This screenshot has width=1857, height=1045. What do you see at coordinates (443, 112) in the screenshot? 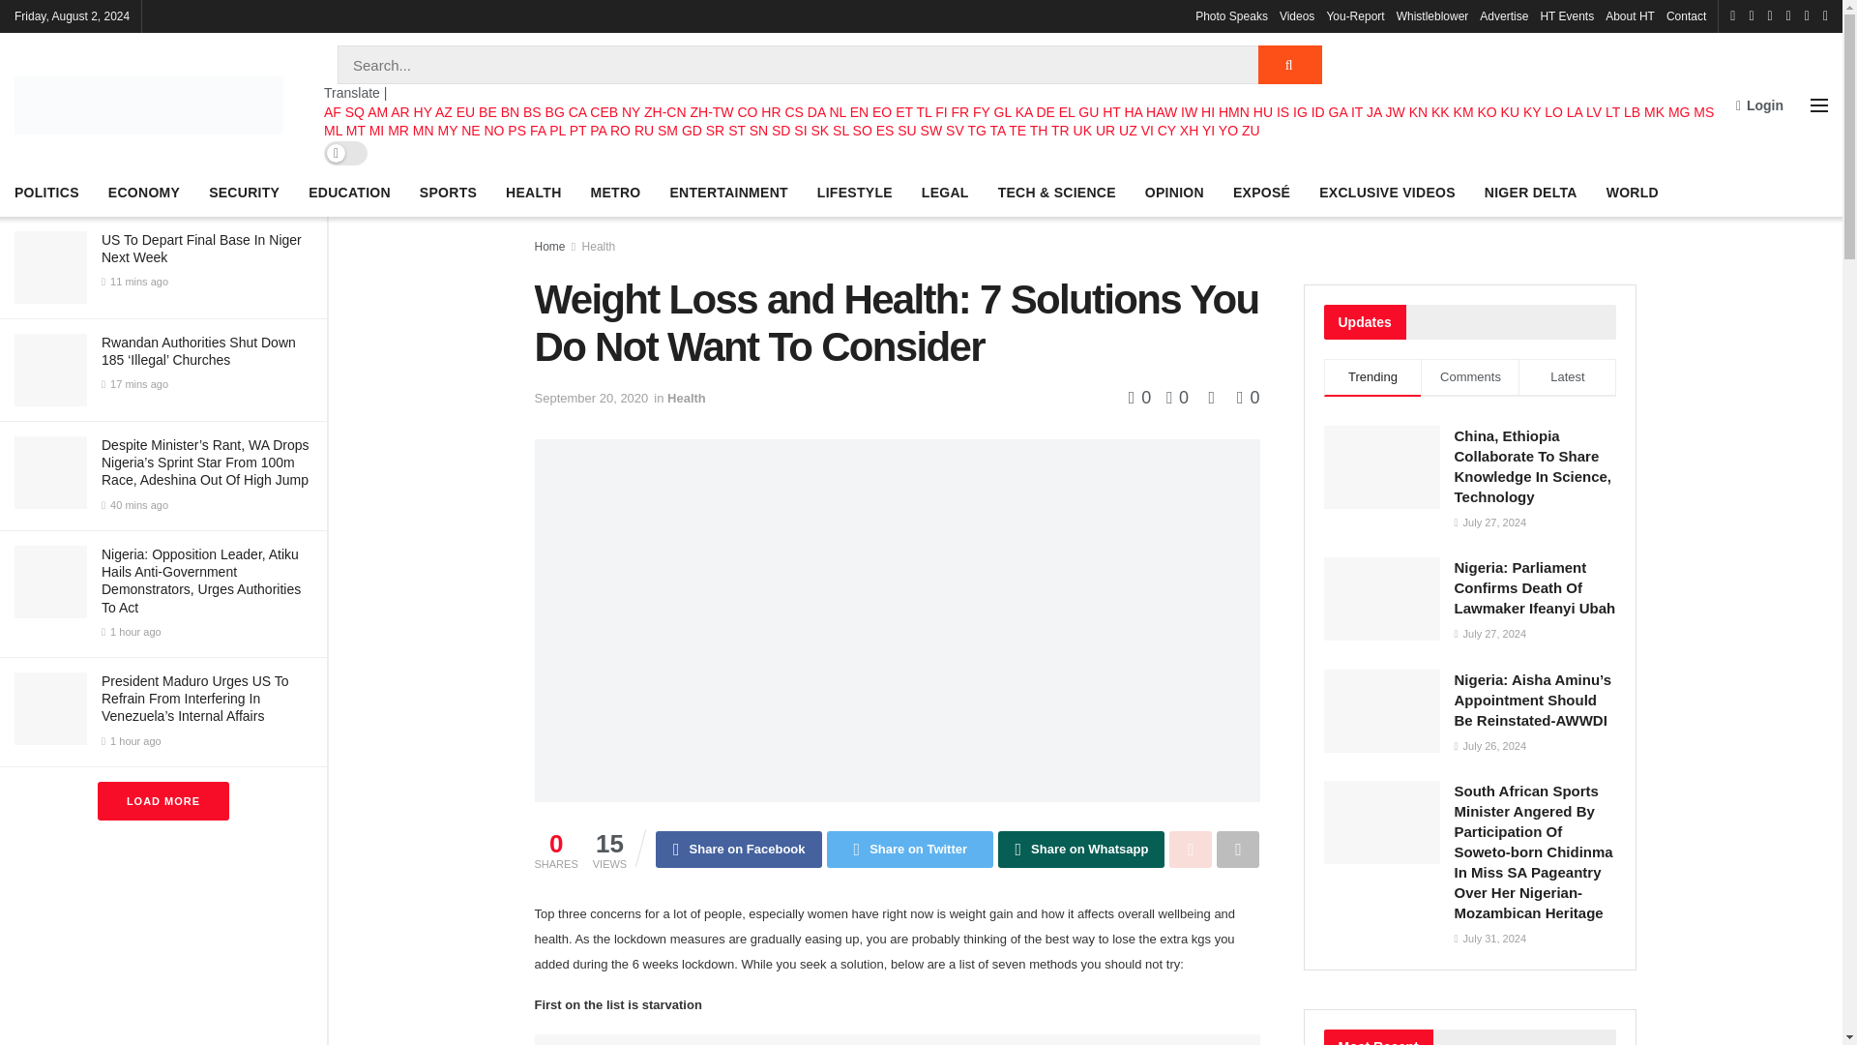
I see `Azerbaijani` at bounding box center [443, 112].